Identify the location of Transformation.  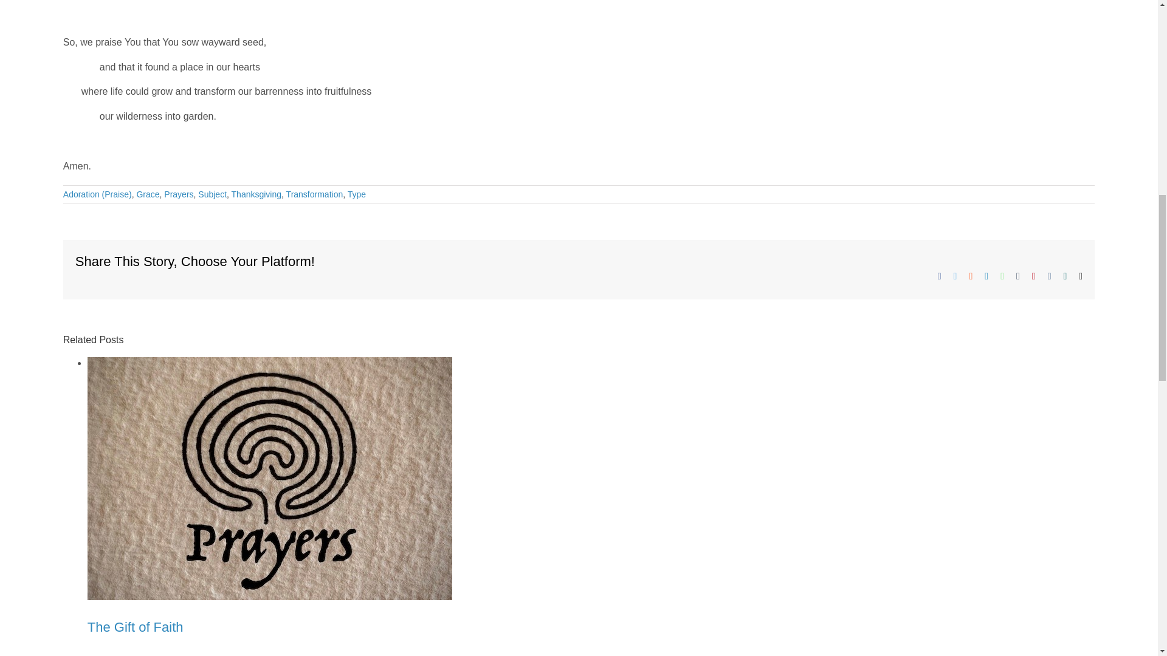
(314, 194).